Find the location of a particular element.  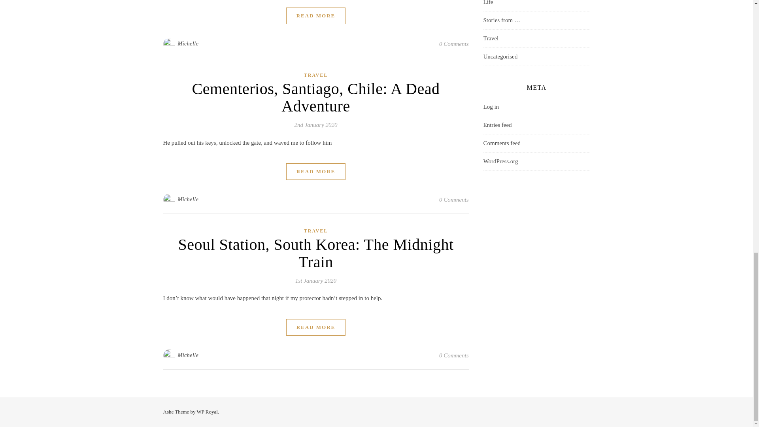

Michelle is located at coordinates (188, 44).